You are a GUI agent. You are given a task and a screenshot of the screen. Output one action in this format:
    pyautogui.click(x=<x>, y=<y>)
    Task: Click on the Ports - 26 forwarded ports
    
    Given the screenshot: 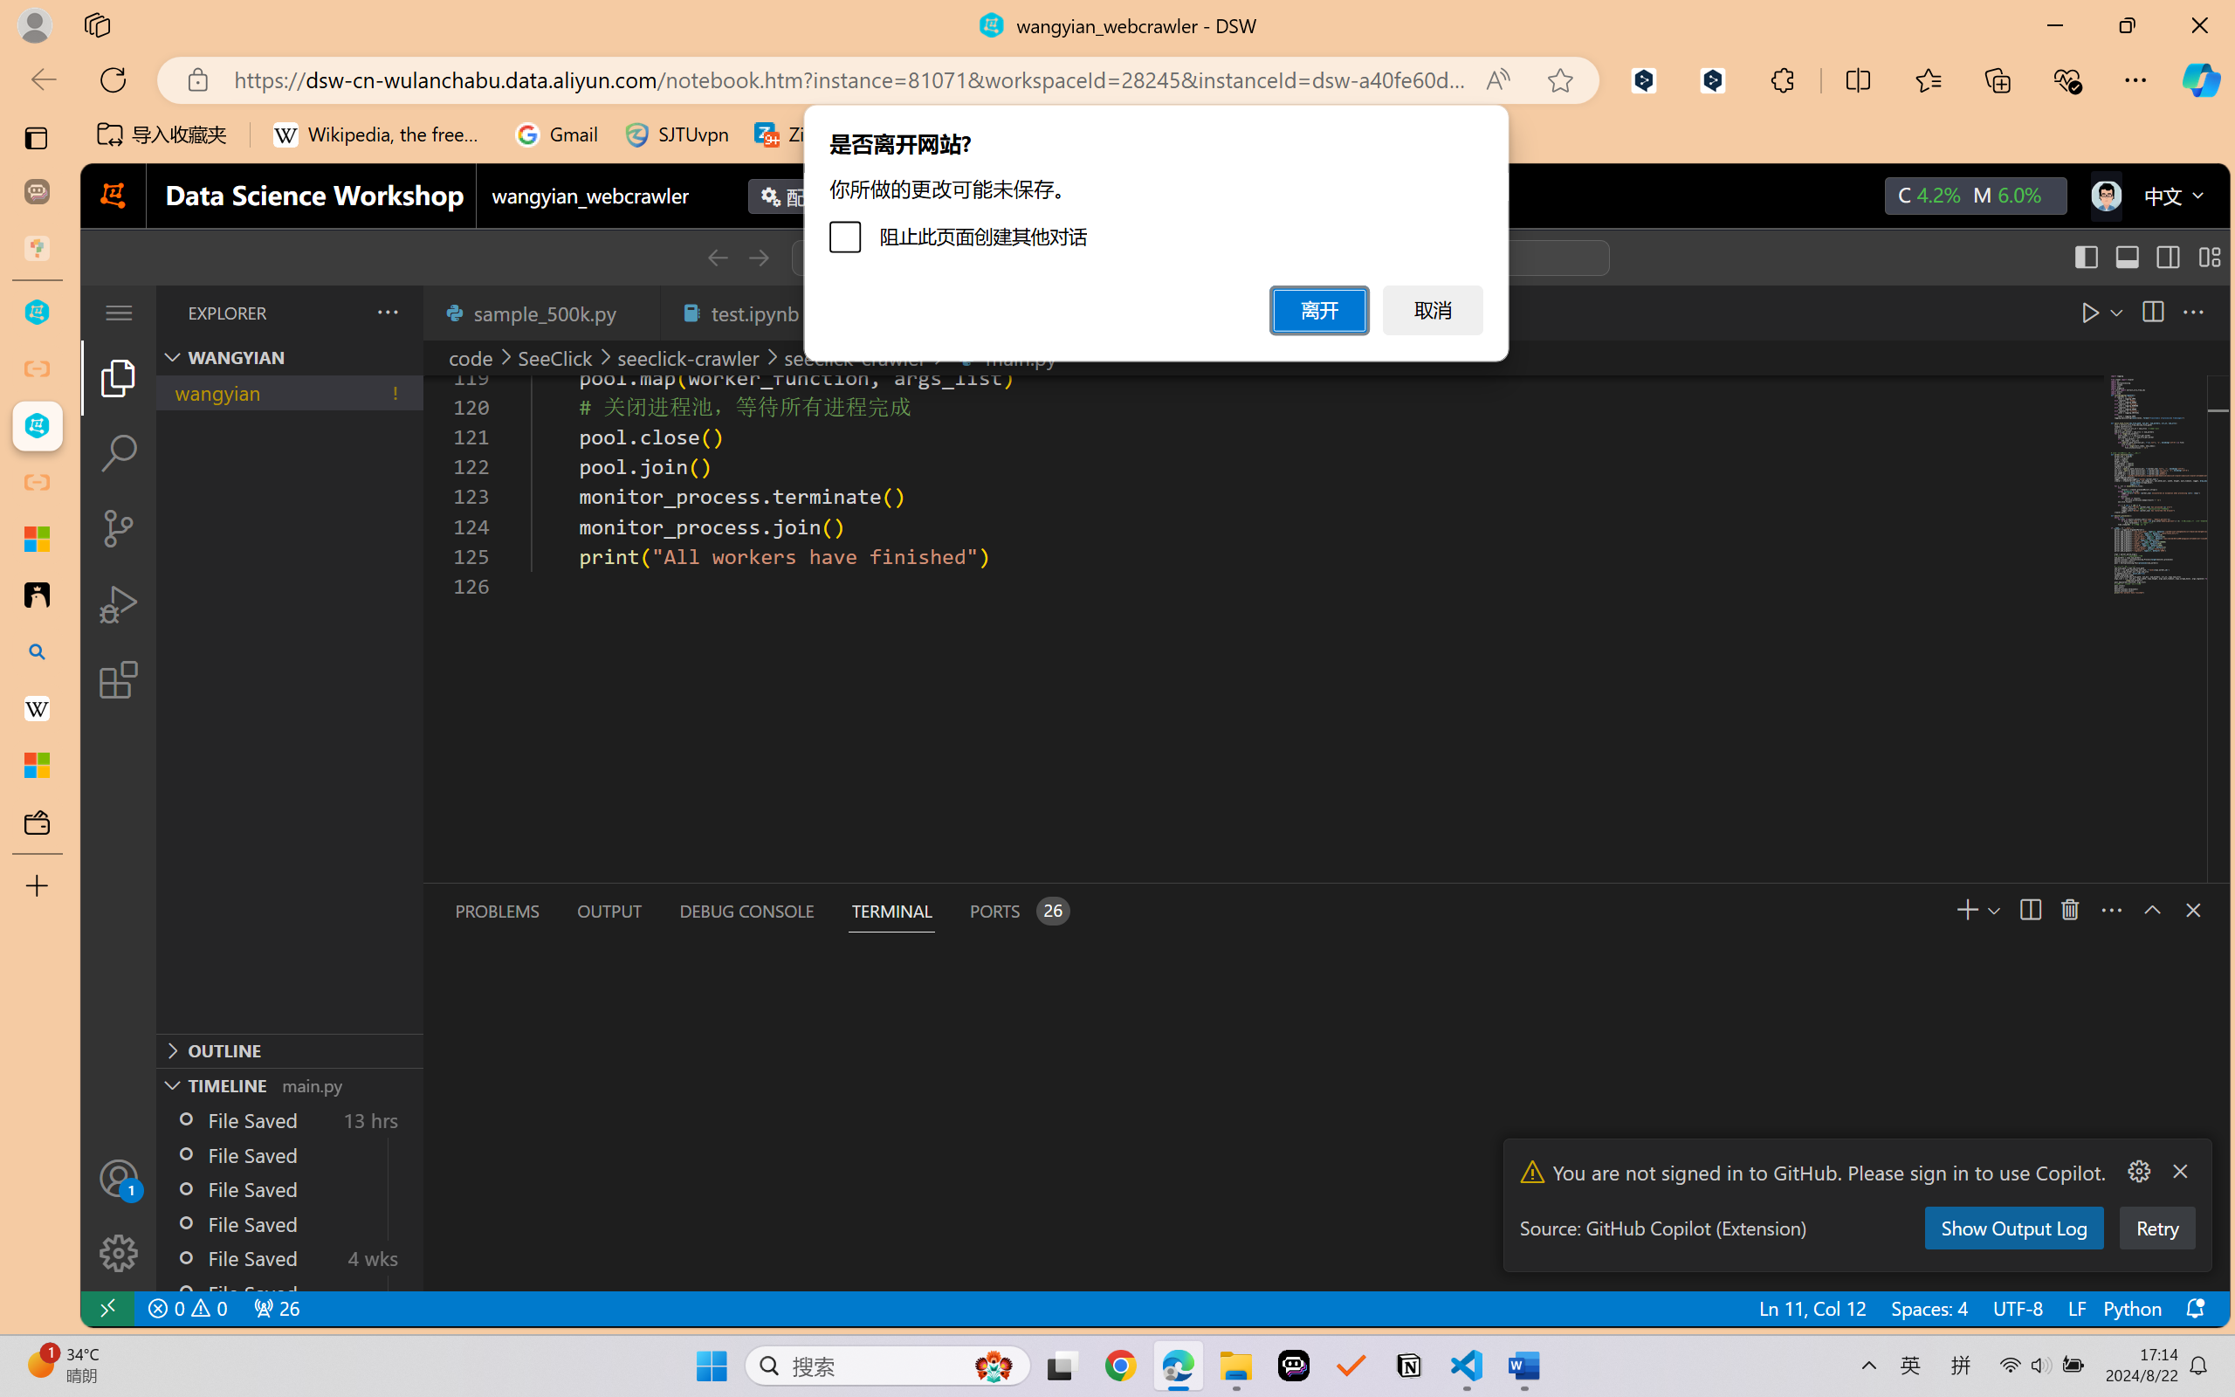 What is the action you would take?
    pyautogui.click(x=1018, y=911)
    